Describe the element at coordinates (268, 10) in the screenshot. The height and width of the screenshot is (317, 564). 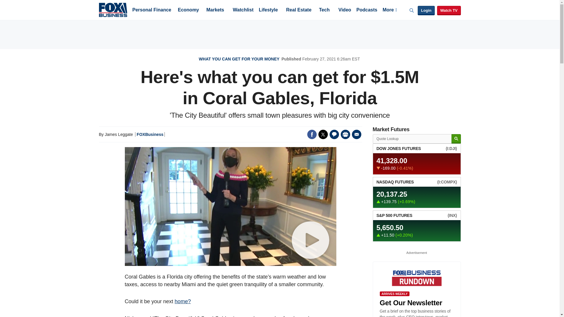
I see `Lifestyle` at that location.